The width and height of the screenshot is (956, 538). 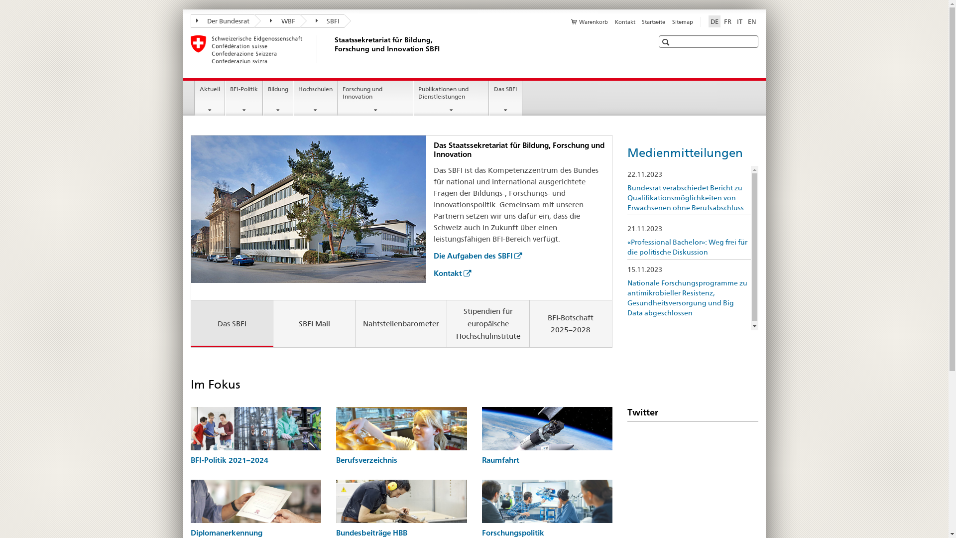 I want to click on Raumfahrt, so click(x=501, y=460).